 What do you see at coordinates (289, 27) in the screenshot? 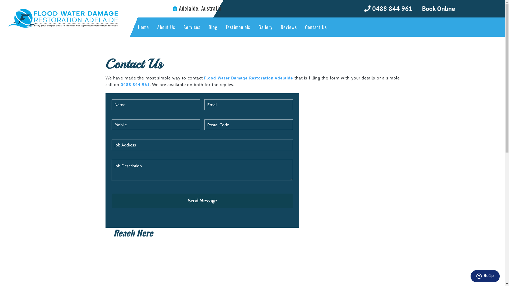
I see `Reviews` at bounding box center [289, 27].